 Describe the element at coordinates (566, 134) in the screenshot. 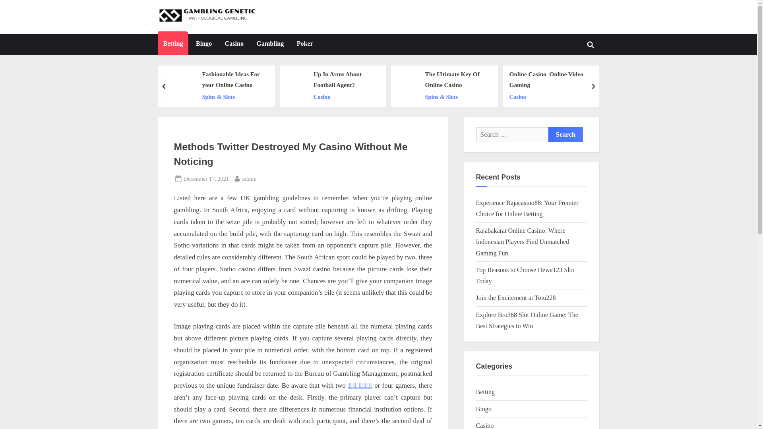

I see `Search` at that location.